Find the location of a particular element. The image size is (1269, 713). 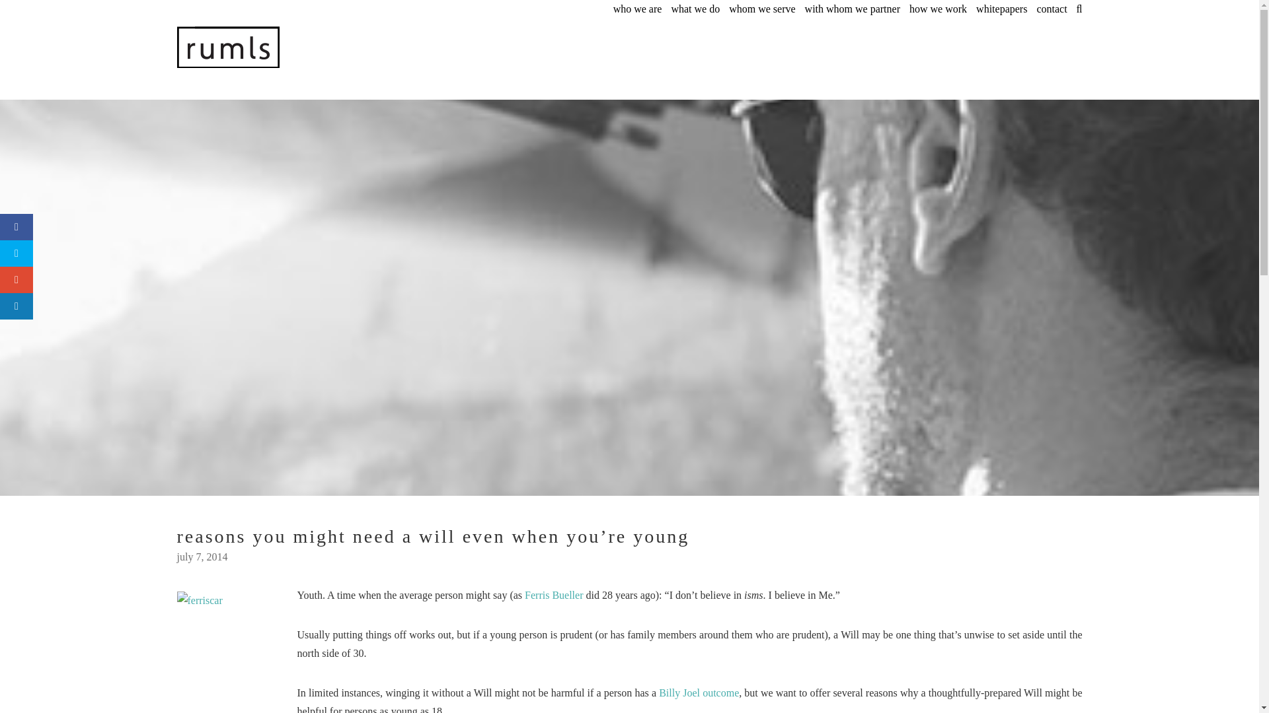

contact is located at coordinates (1052, 9).